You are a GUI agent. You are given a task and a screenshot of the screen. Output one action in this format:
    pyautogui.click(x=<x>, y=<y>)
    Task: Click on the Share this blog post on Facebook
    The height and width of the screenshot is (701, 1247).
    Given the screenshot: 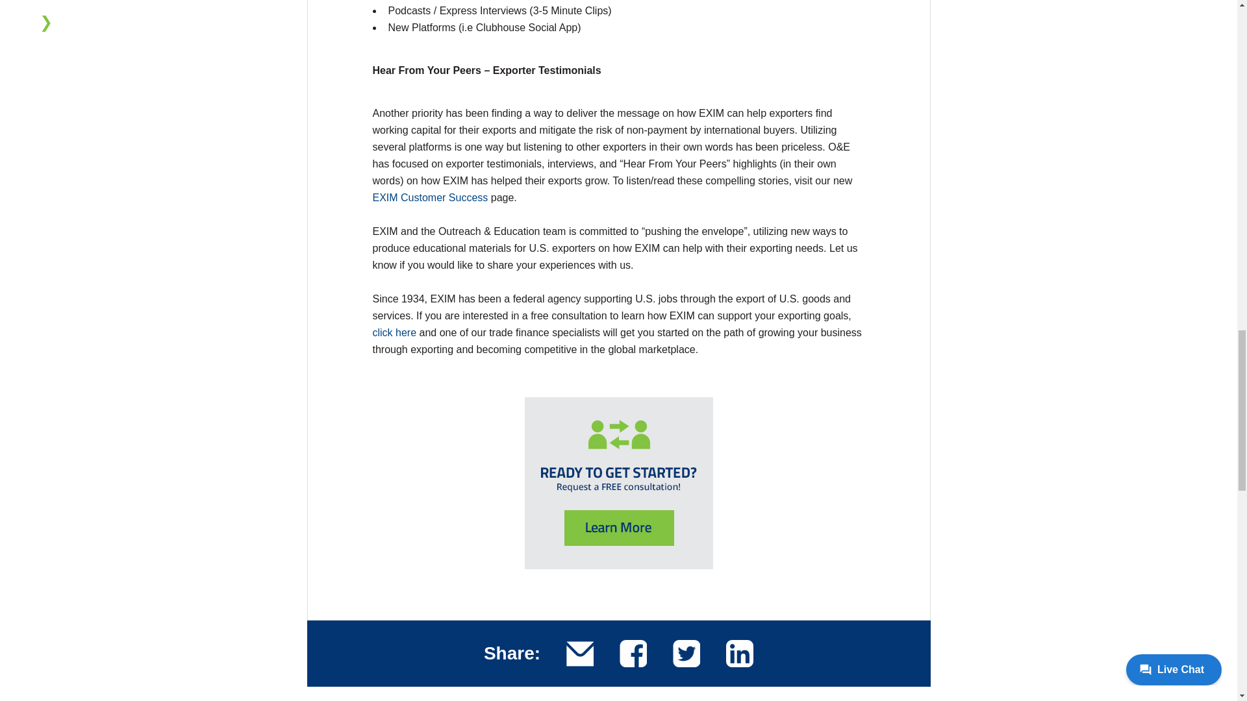 What is the action you would take?
    pyautogui.click(x=633, y=654)
    